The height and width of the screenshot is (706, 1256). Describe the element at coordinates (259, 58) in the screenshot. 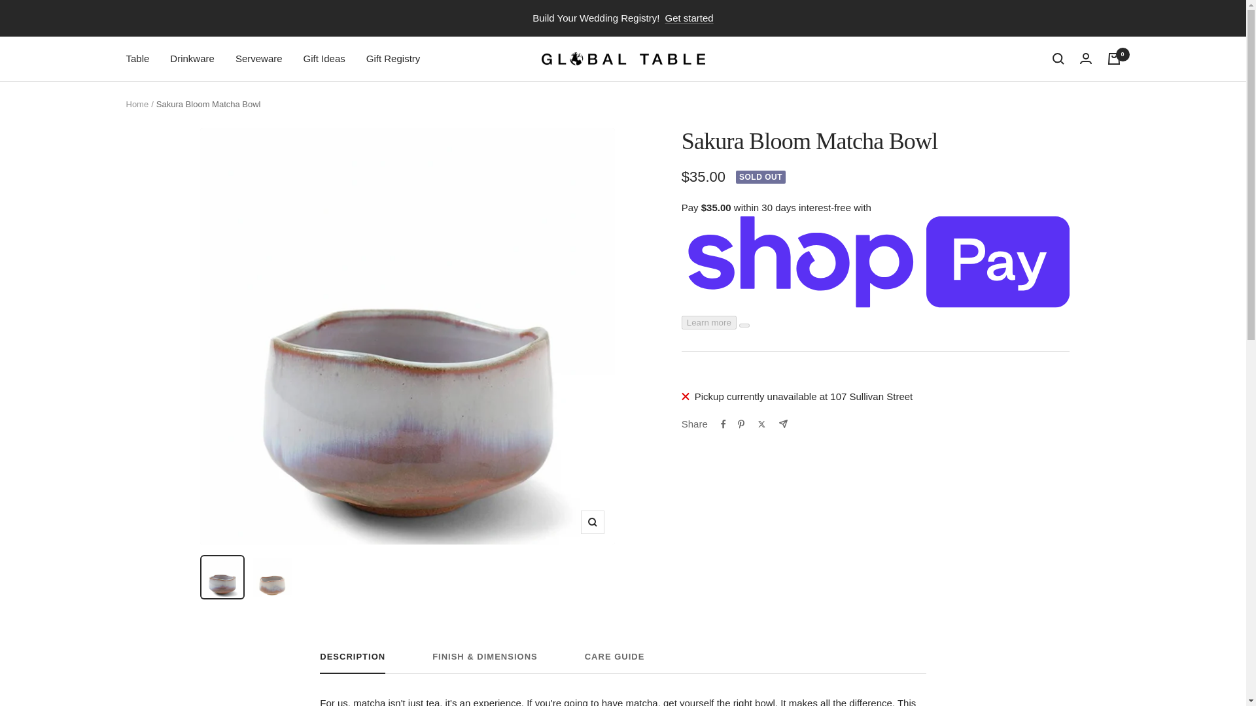

I see `Serveware` at that location.